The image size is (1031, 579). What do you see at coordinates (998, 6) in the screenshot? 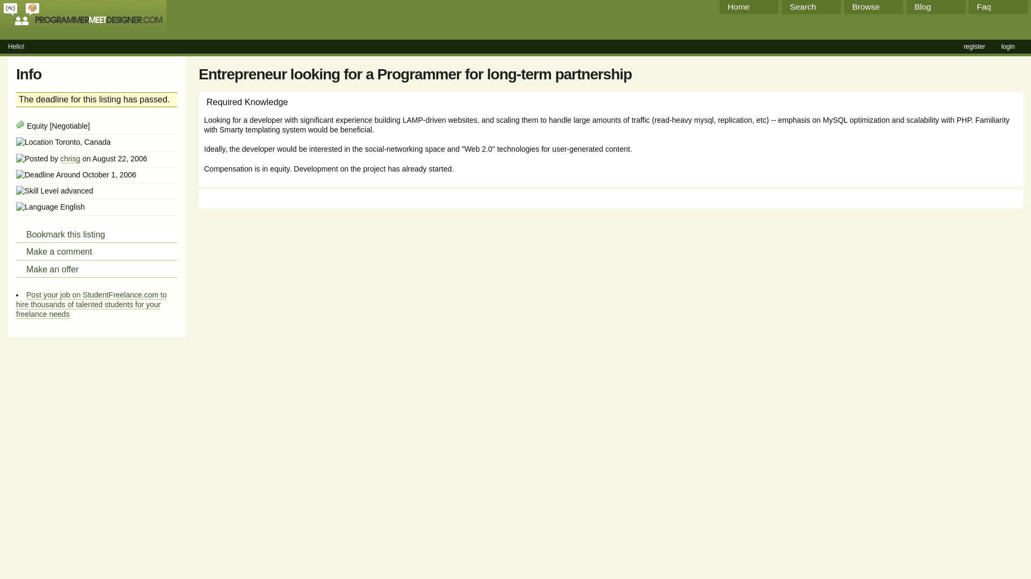
I see `Faq` at bounding box center [998, 6].